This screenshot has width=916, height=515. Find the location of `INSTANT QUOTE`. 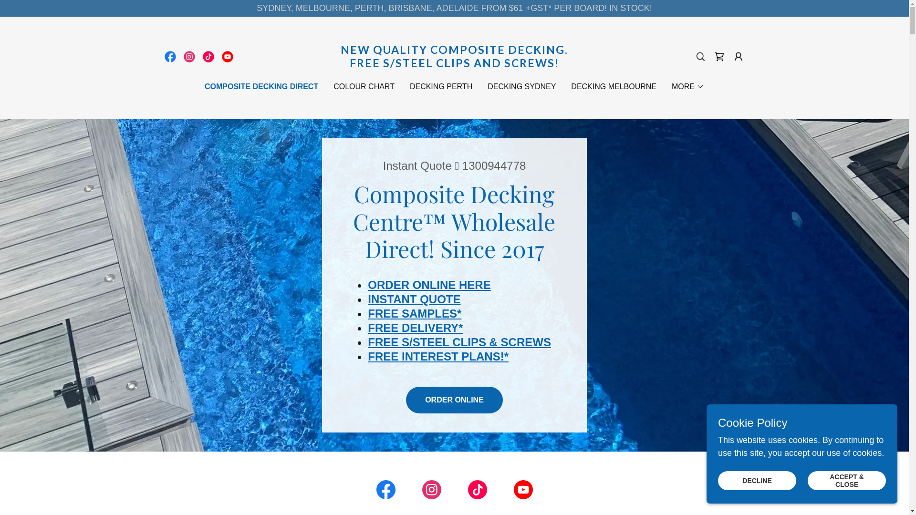

INSTANT QUOTE is located at coordinates (414, 299).